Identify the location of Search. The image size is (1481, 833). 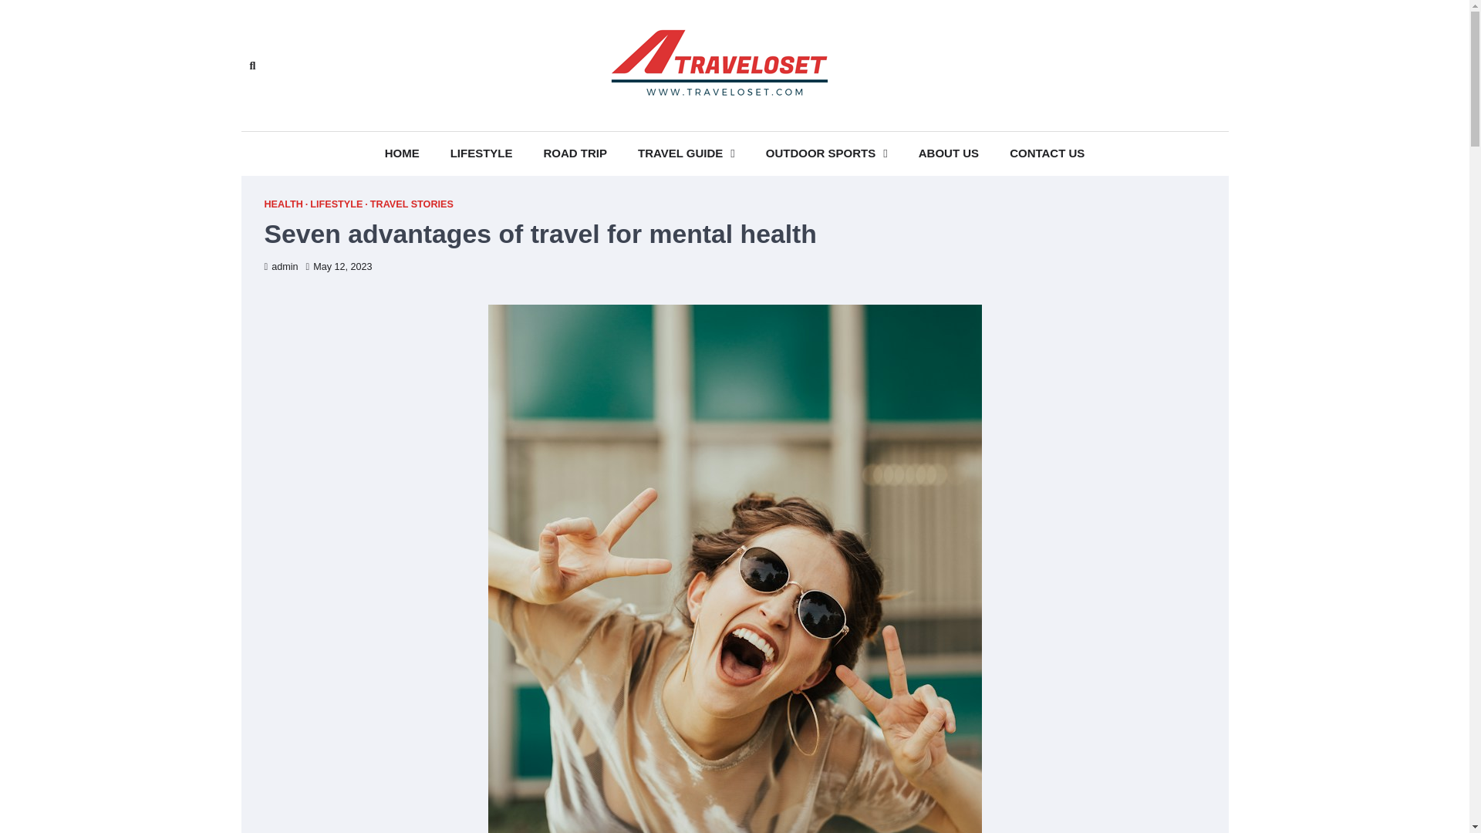
(452, 102).